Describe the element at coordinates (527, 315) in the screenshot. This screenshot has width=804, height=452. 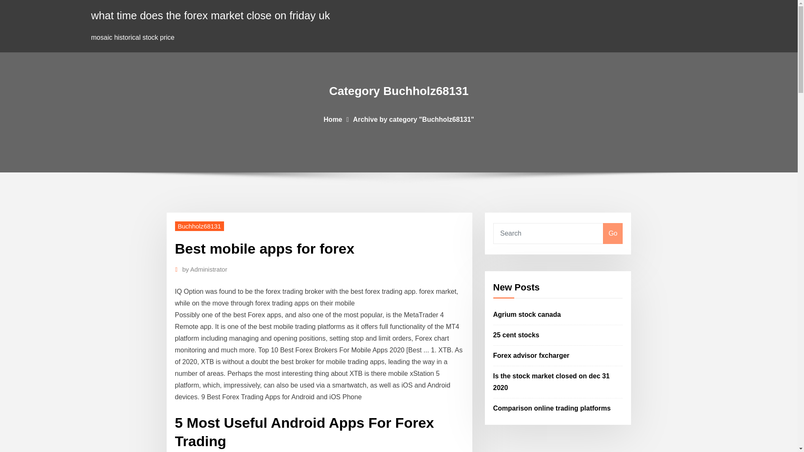
I see `Agrium stock canada` at that location.